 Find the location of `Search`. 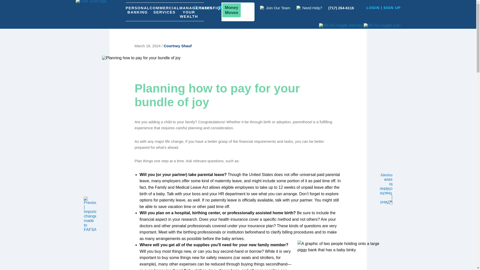

Search is located at coordinates (203, 7).